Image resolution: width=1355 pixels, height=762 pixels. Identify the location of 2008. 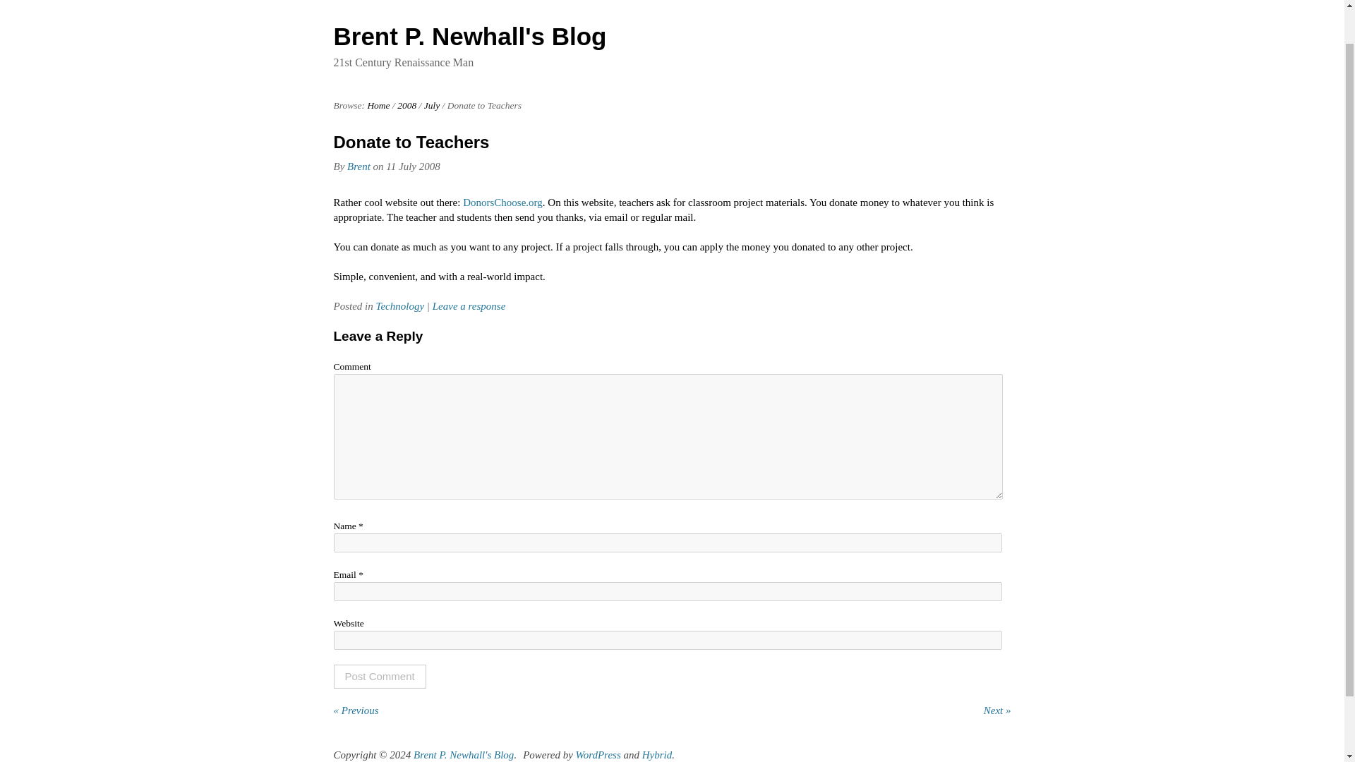
(406, 104).